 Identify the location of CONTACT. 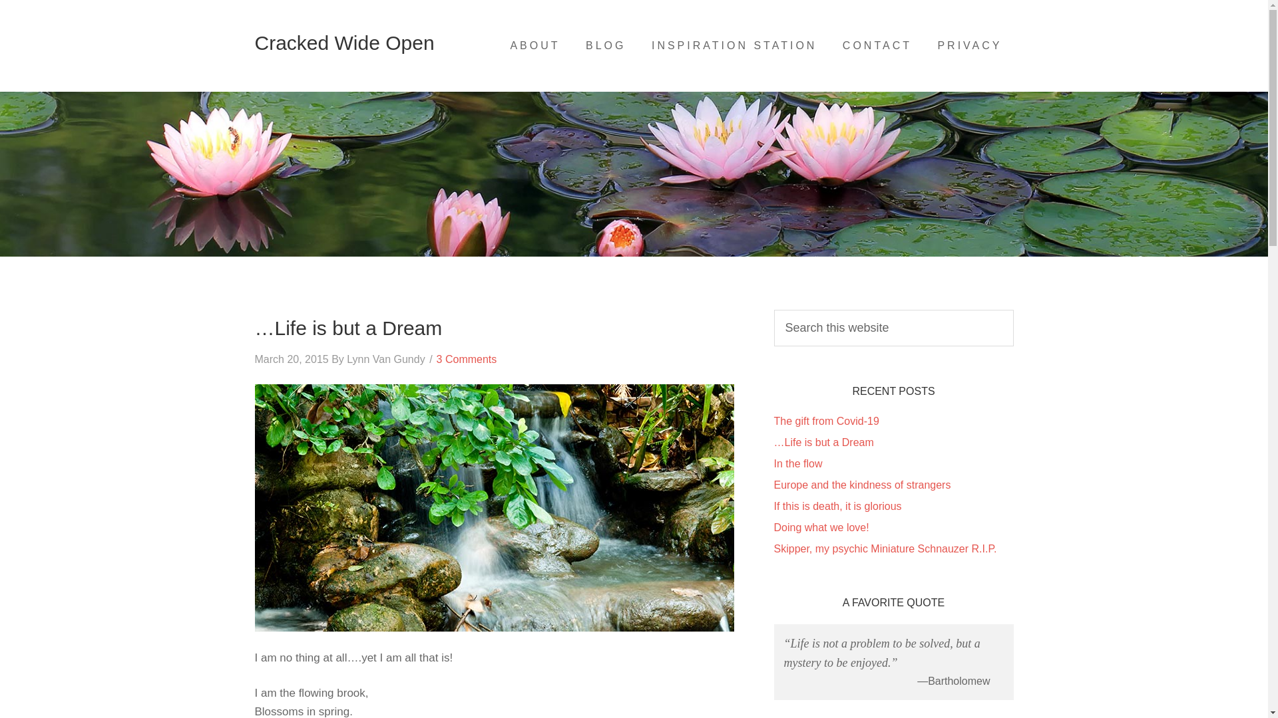
(877, 45).